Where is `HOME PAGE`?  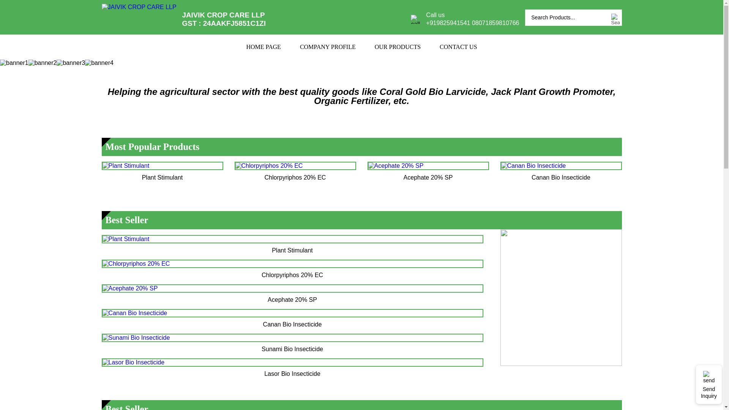 HOME PAGE is located at coordinates (263, 47).